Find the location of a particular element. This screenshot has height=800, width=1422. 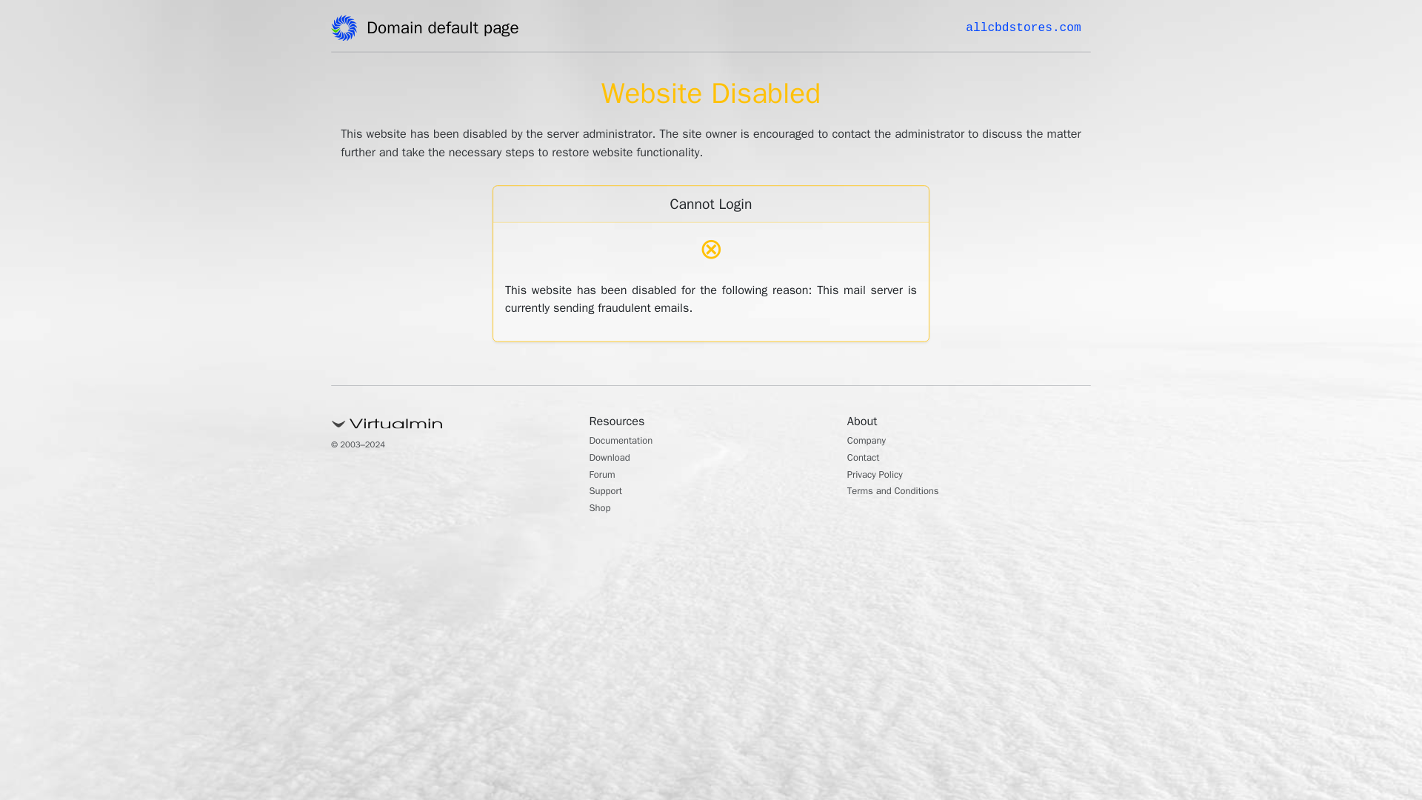

BDCLIFEINSTYLE.COM is located at coordinates (401, 27).